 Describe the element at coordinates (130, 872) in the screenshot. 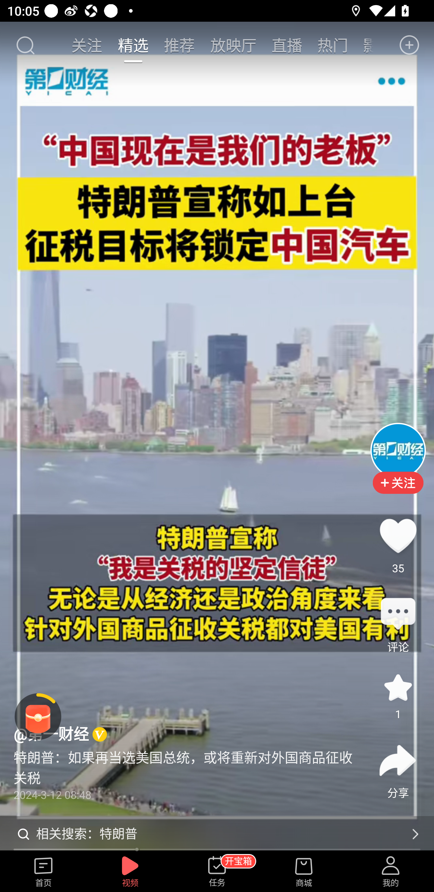

I see `视频` at that location.